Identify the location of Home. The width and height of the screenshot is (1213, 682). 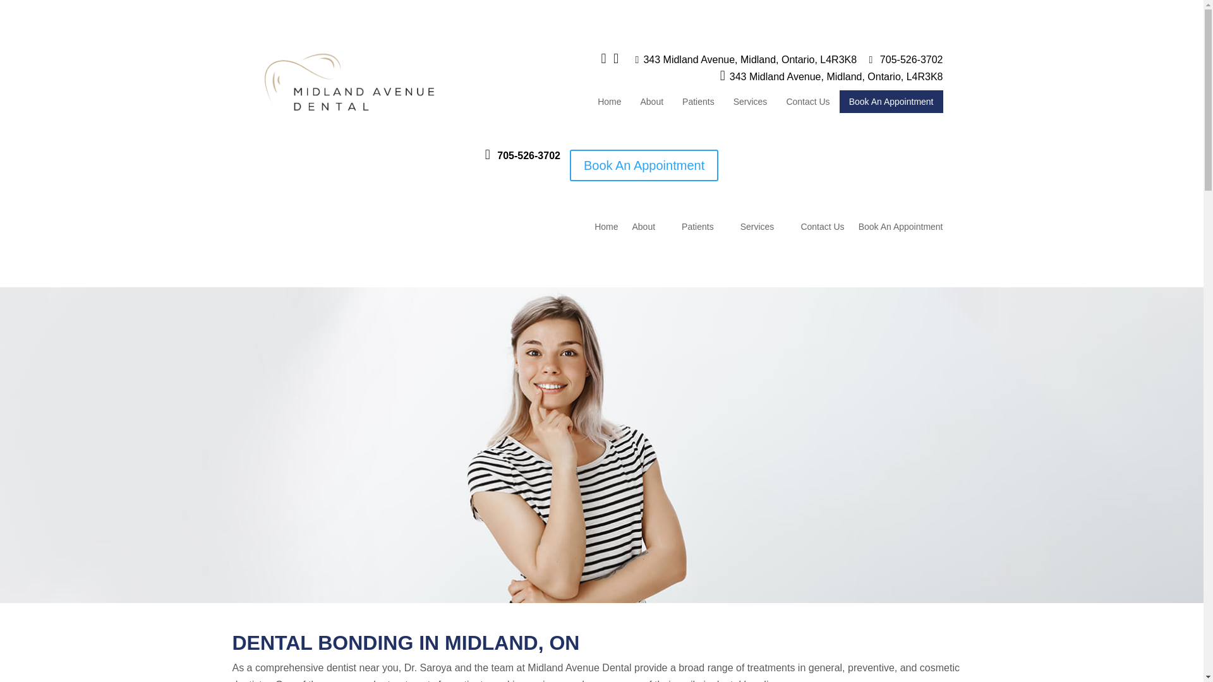
(609, 101).